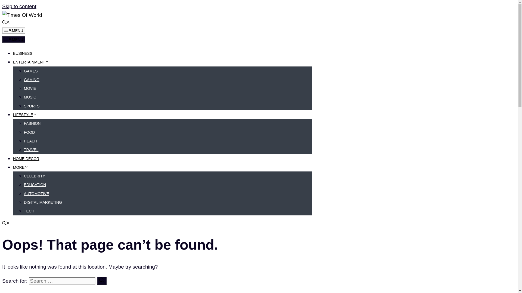 Image resolution: width=522 pixels, height=293 pixels. Describe the element at coordinates (31, 71) in the screenshot. I see `GAMES` at that location.